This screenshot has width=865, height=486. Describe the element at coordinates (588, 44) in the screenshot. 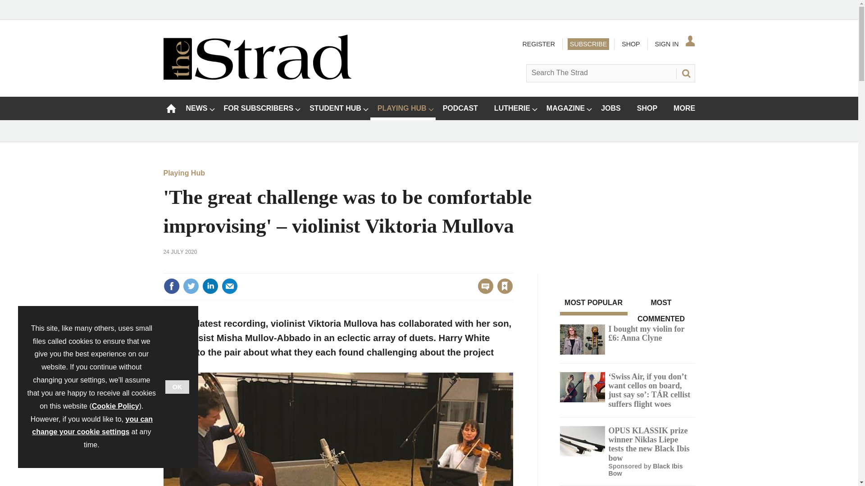

I see `SUBSCRIBE` at that location.